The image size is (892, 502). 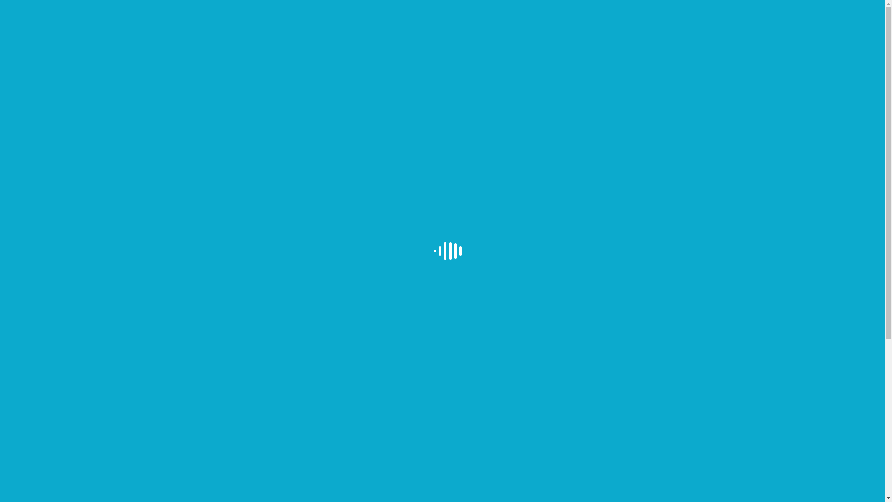 I want to click on O NAMA, so click(x=486, y=54).